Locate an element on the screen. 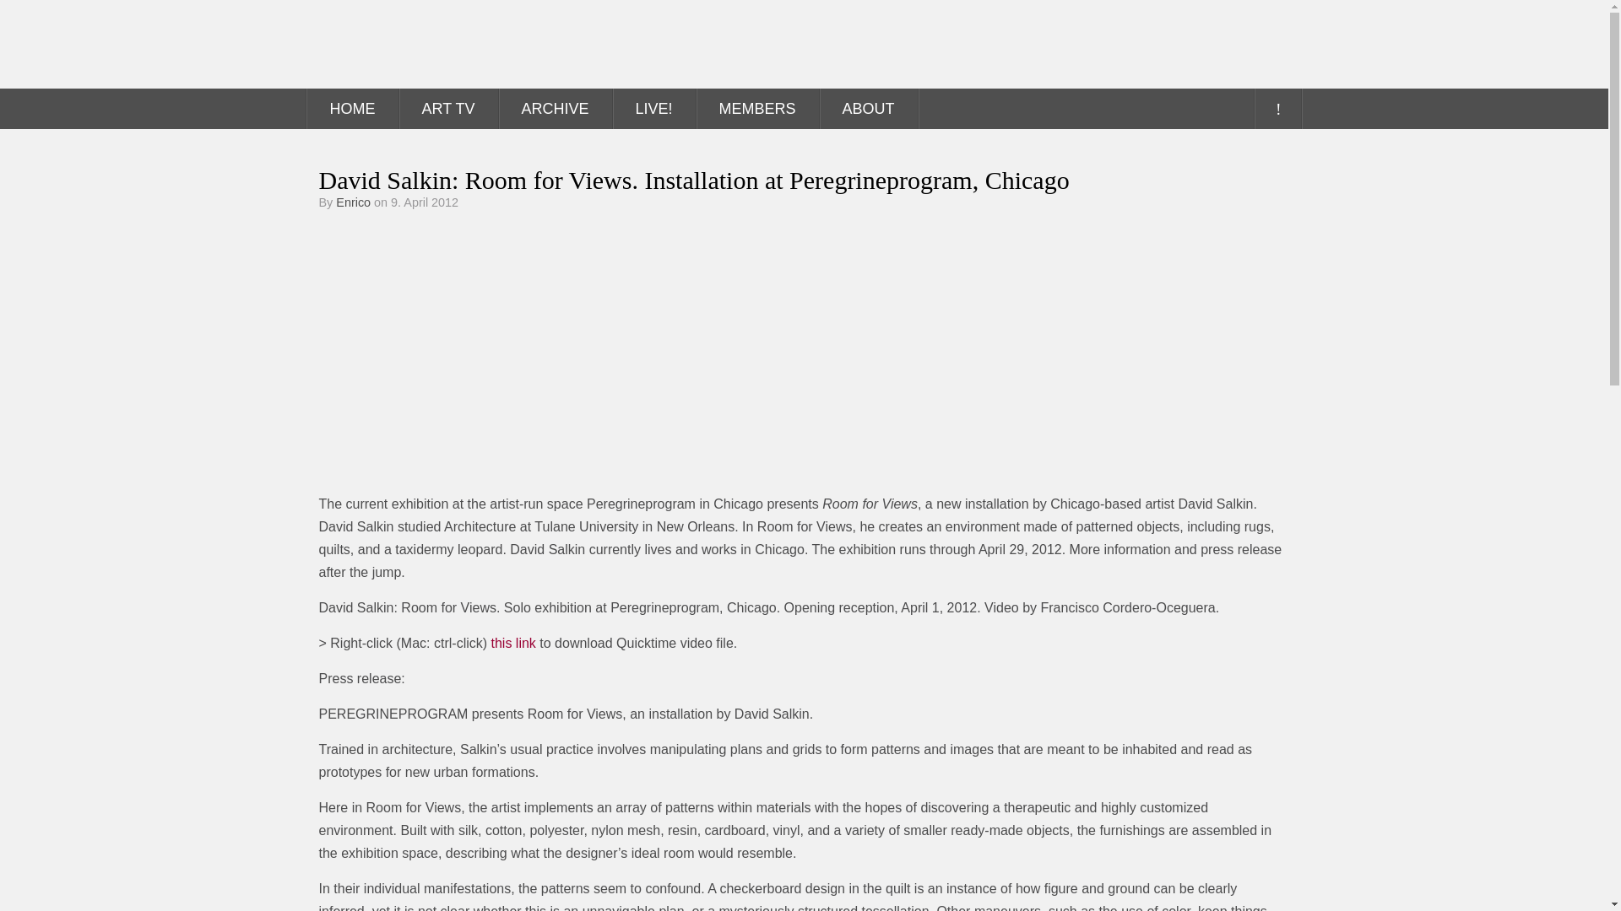 The width and height of the screenshot is (1621, 911). ABOUT is located at coordinates (868, 108).